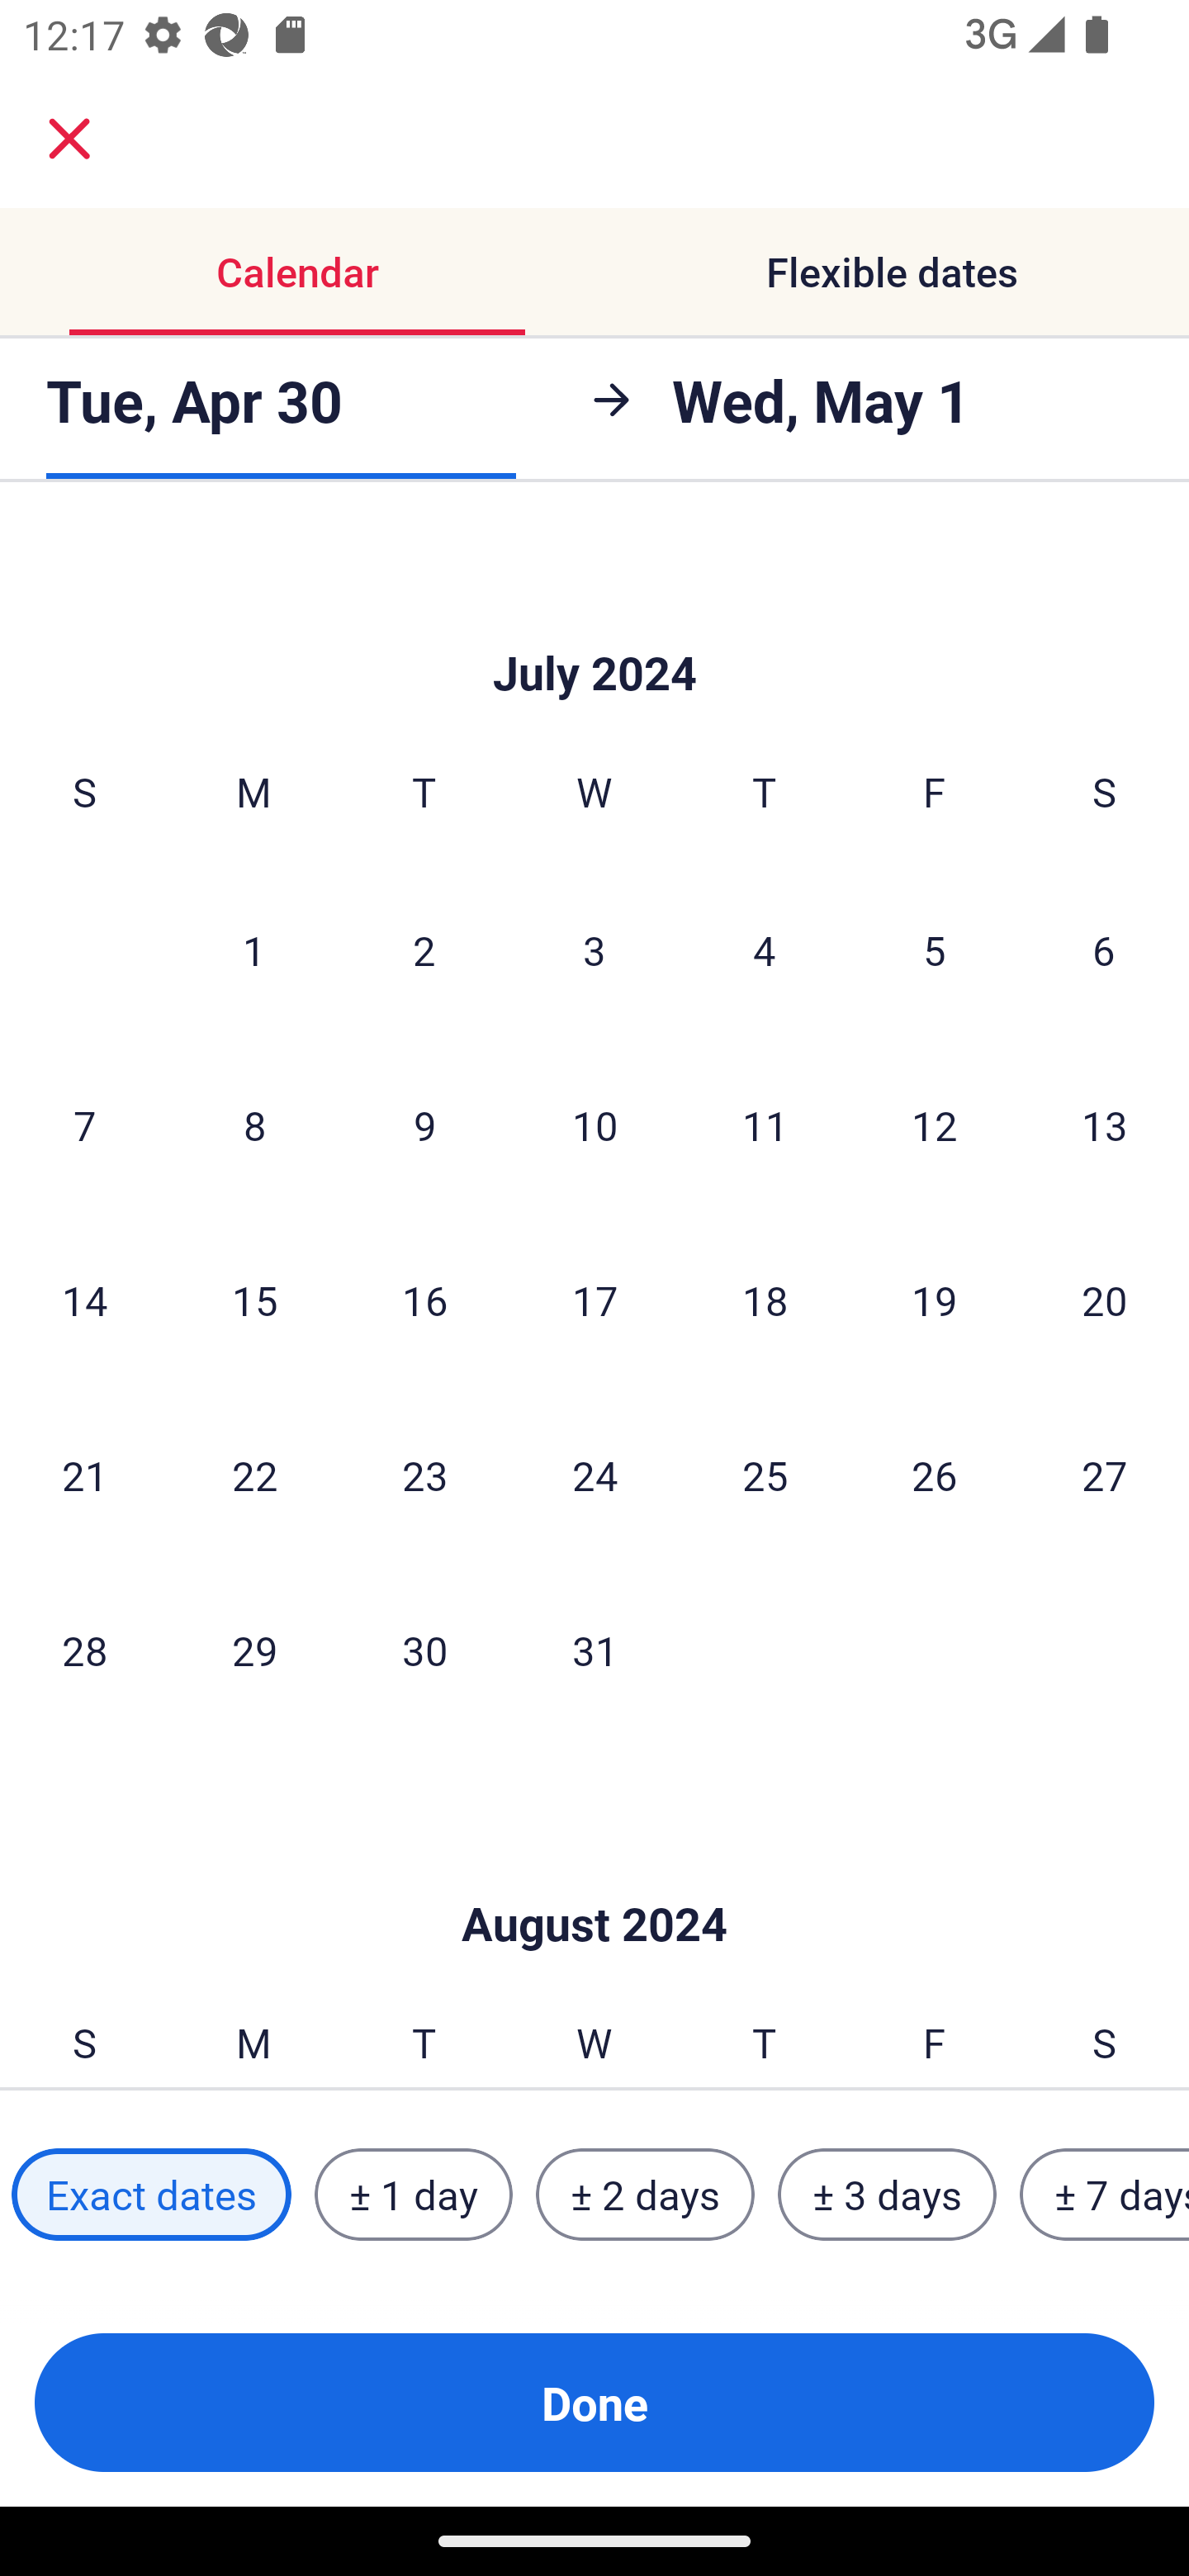 The width and height of the screenshot is (1189, 2576). What do you see at coordinates (594, 1475) in the screenshot?
I see `24 Wednesday, July 24, 2024` at bounding box center [594, 1475].